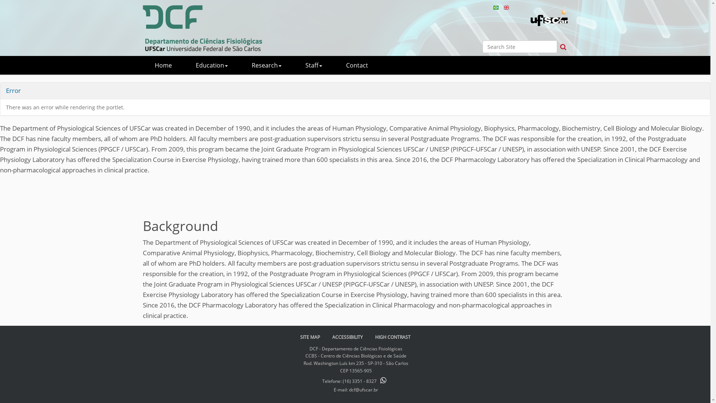 This screenshot has width=716, height=403. Describe the element at coordinates (313, 65) in the screenshot. I see `Staff` at that location.